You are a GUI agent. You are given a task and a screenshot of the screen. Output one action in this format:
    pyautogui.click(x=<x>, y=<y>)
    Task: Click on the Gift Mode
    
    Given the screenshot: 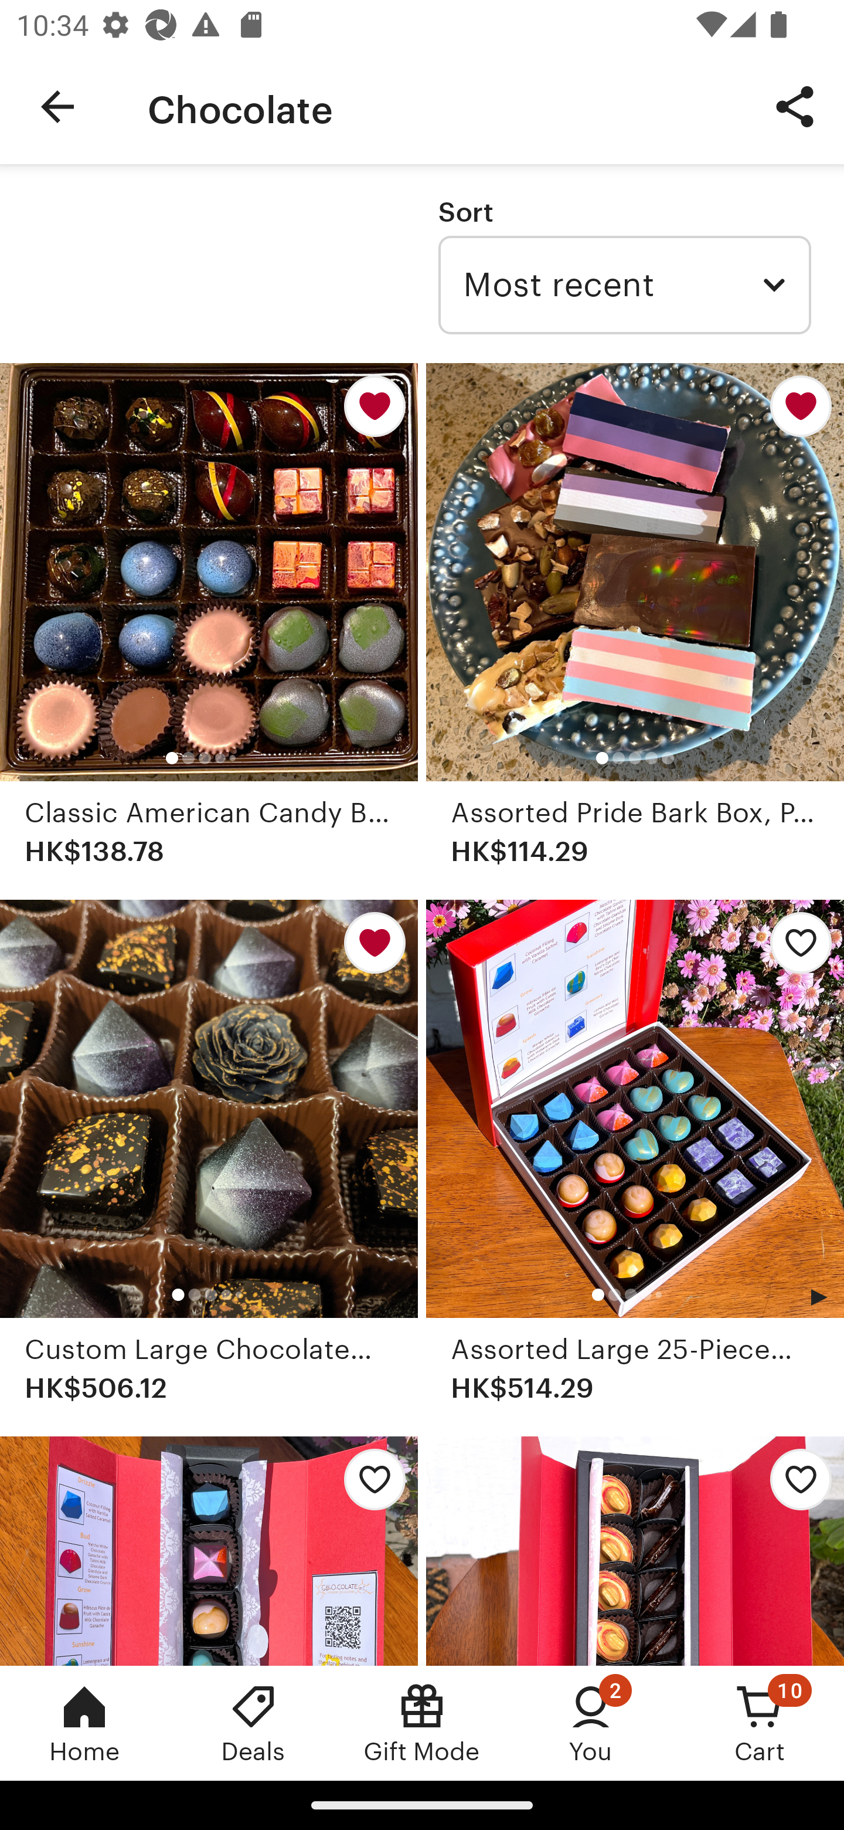 What is the action you would take?
    pyautogui.click(x=422, y=1723)
    